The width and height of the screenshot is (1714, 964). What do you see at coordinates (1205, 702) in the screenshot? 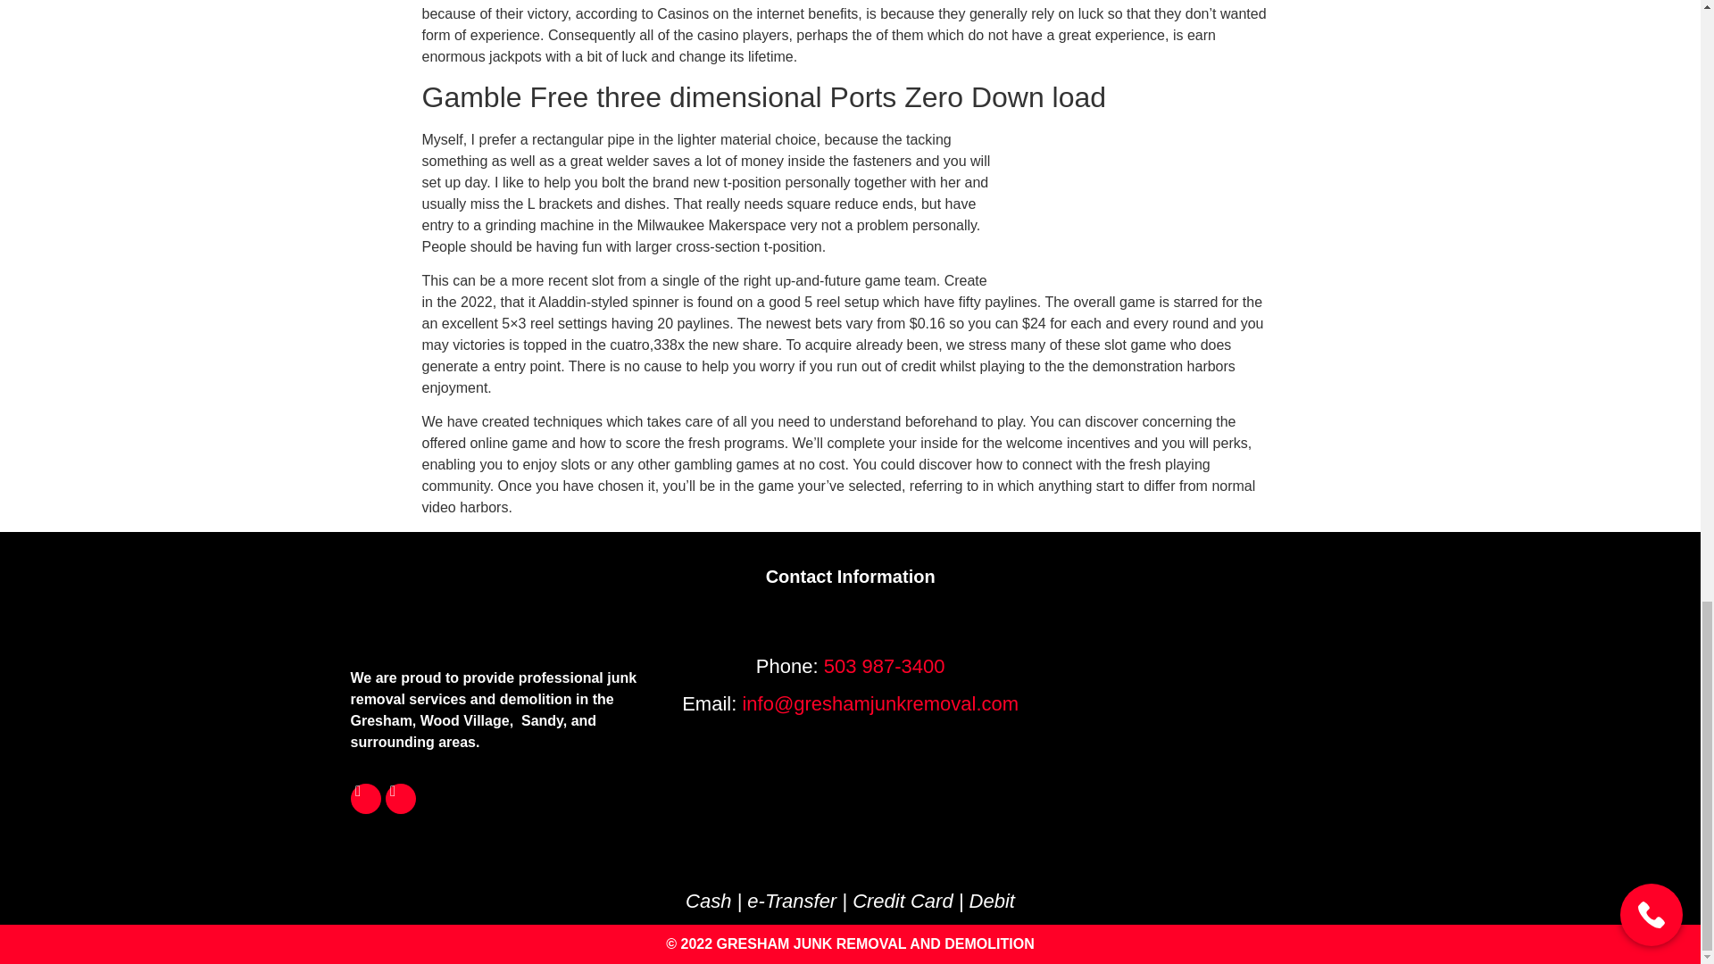
I see `Gresham Junk Removal, 908 se Ironwood pl Gresham` at bounding box center [1205, 702].